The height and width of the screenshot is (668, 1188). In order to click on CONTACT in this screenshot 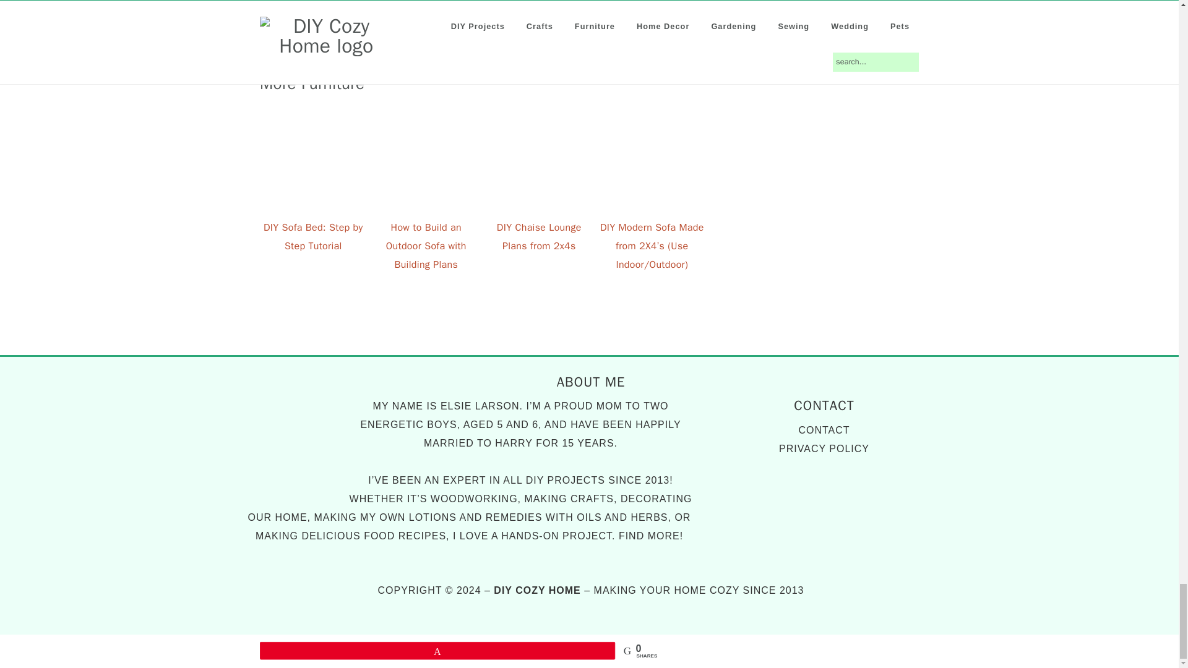, I will do `click(824, 430)`.